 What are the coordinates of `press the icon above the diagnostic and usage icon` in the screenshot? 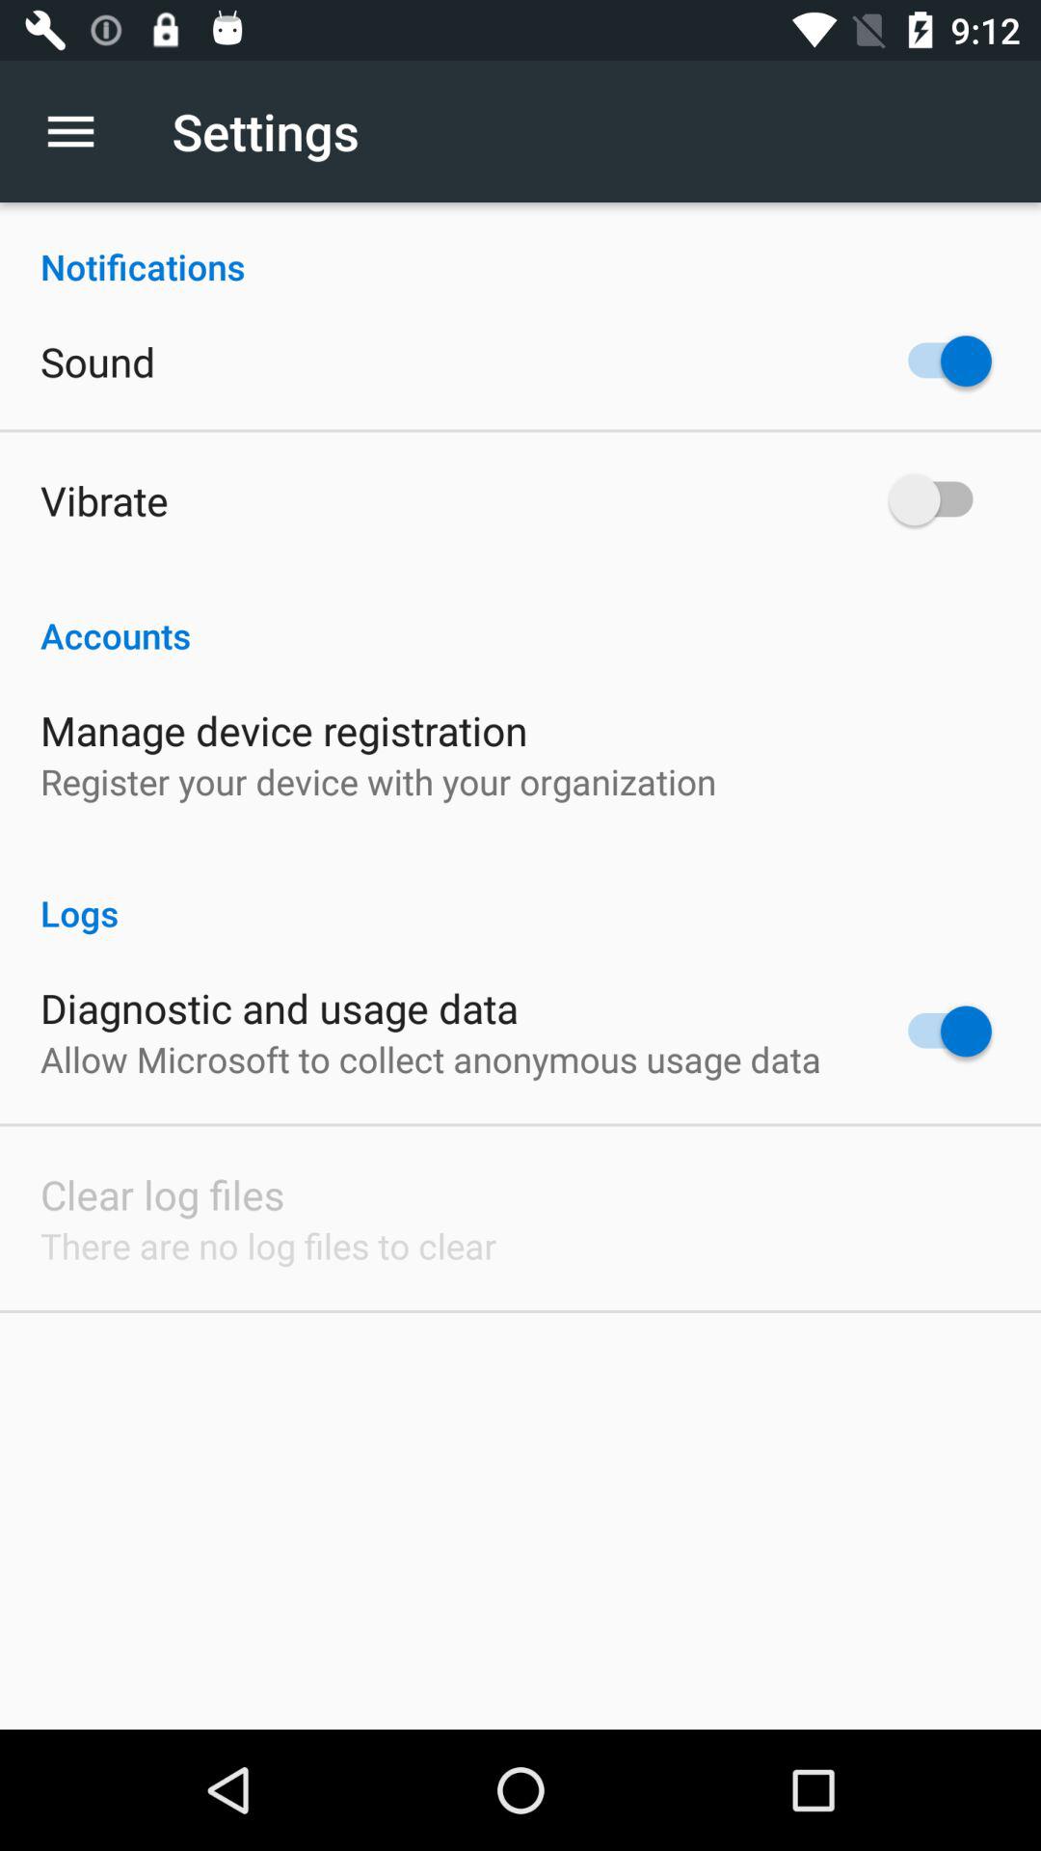 It's located at (520, 893).